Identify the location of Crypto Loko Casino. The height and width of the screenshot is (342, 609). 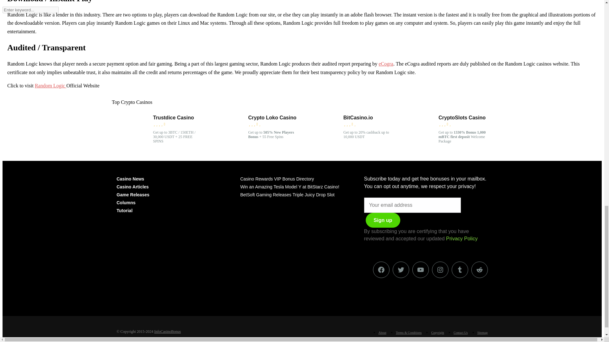
(272, 118).